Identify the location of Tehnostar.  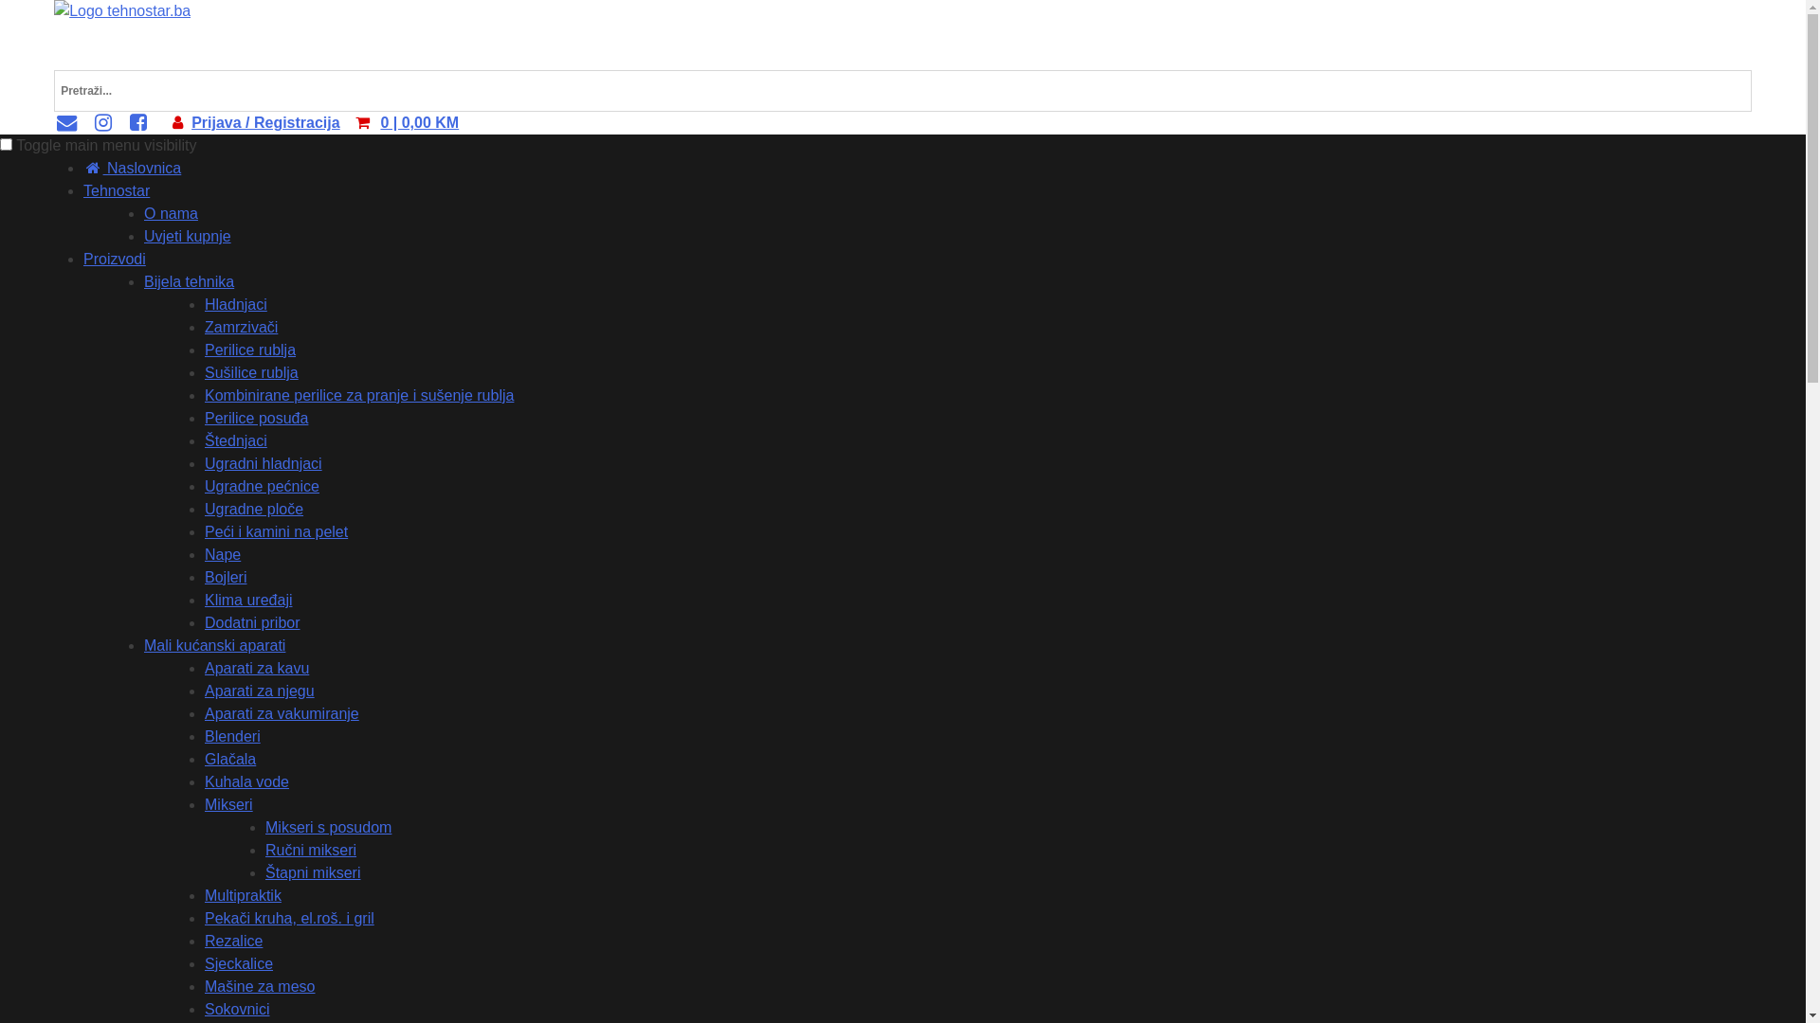
(117, 191).